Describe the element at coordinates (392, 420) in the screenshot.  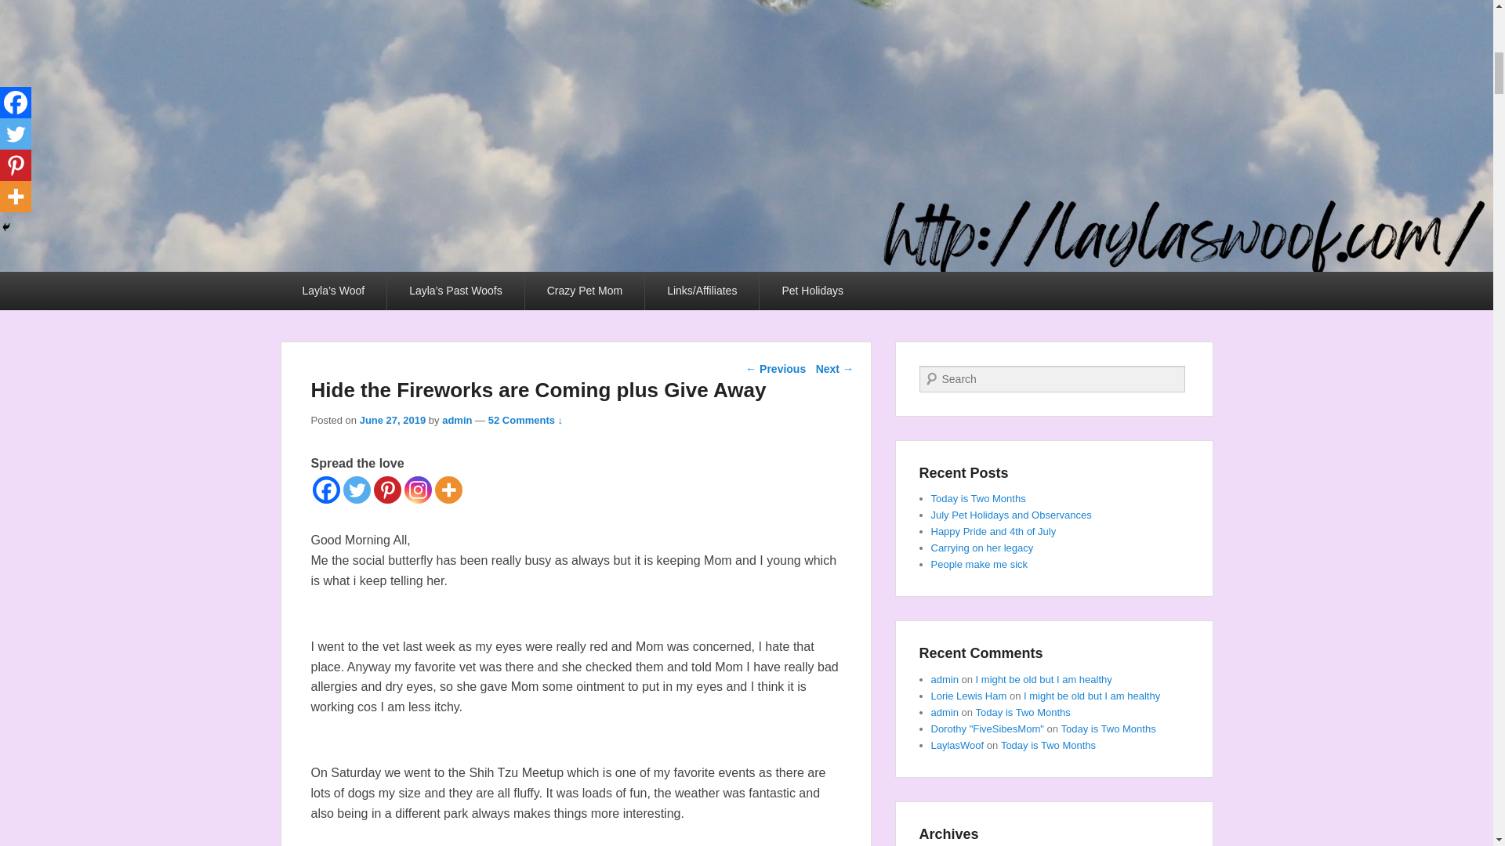
I see `June 27, 2019` at that location.